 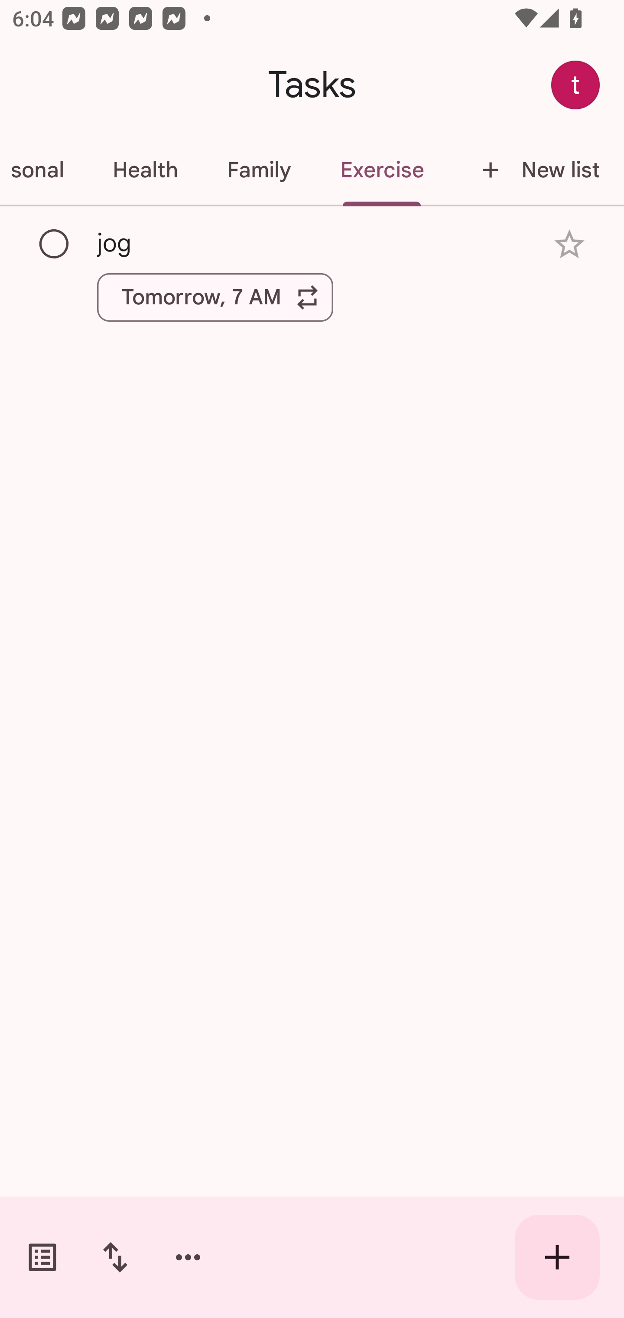 What do you see at coordinates (115, 1257) in the screenshot?
I see `Change sort order` at bounding box center [115, 1257].